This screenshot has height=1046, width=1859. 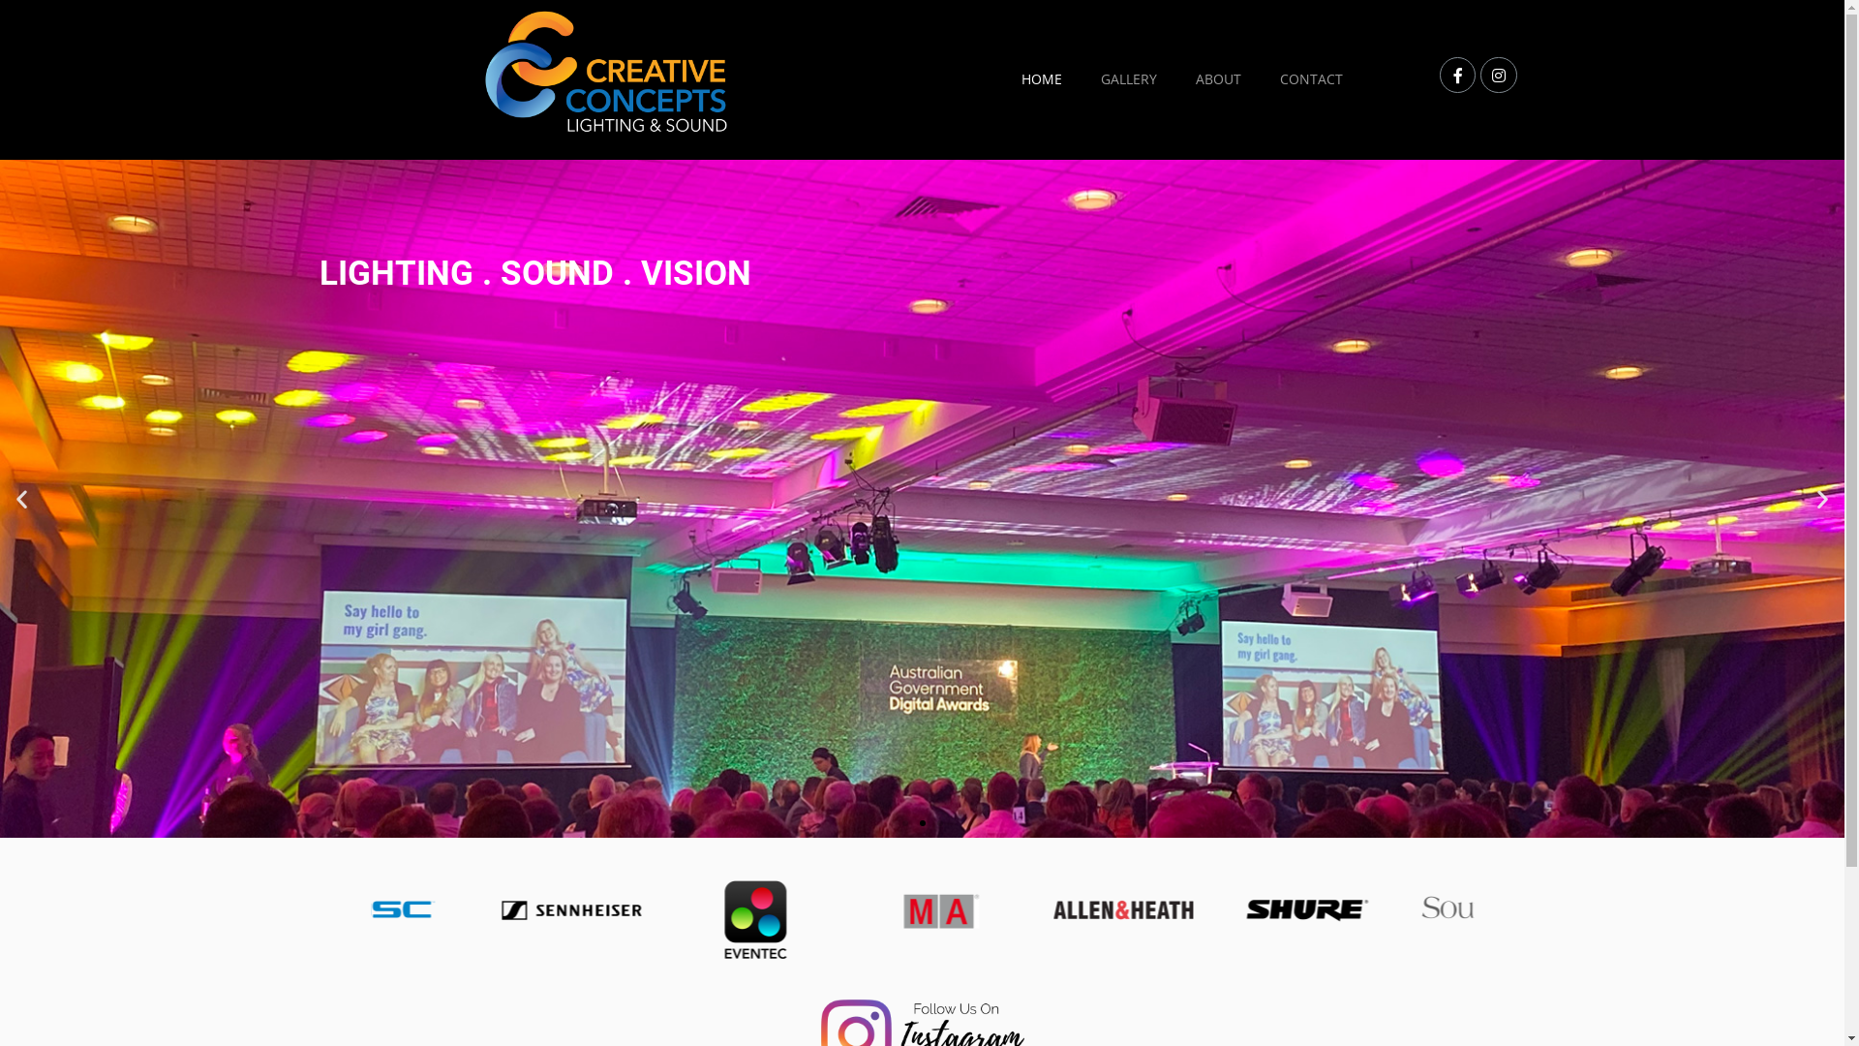 I want to click on CONTACT, so click(x=1311, y=79).